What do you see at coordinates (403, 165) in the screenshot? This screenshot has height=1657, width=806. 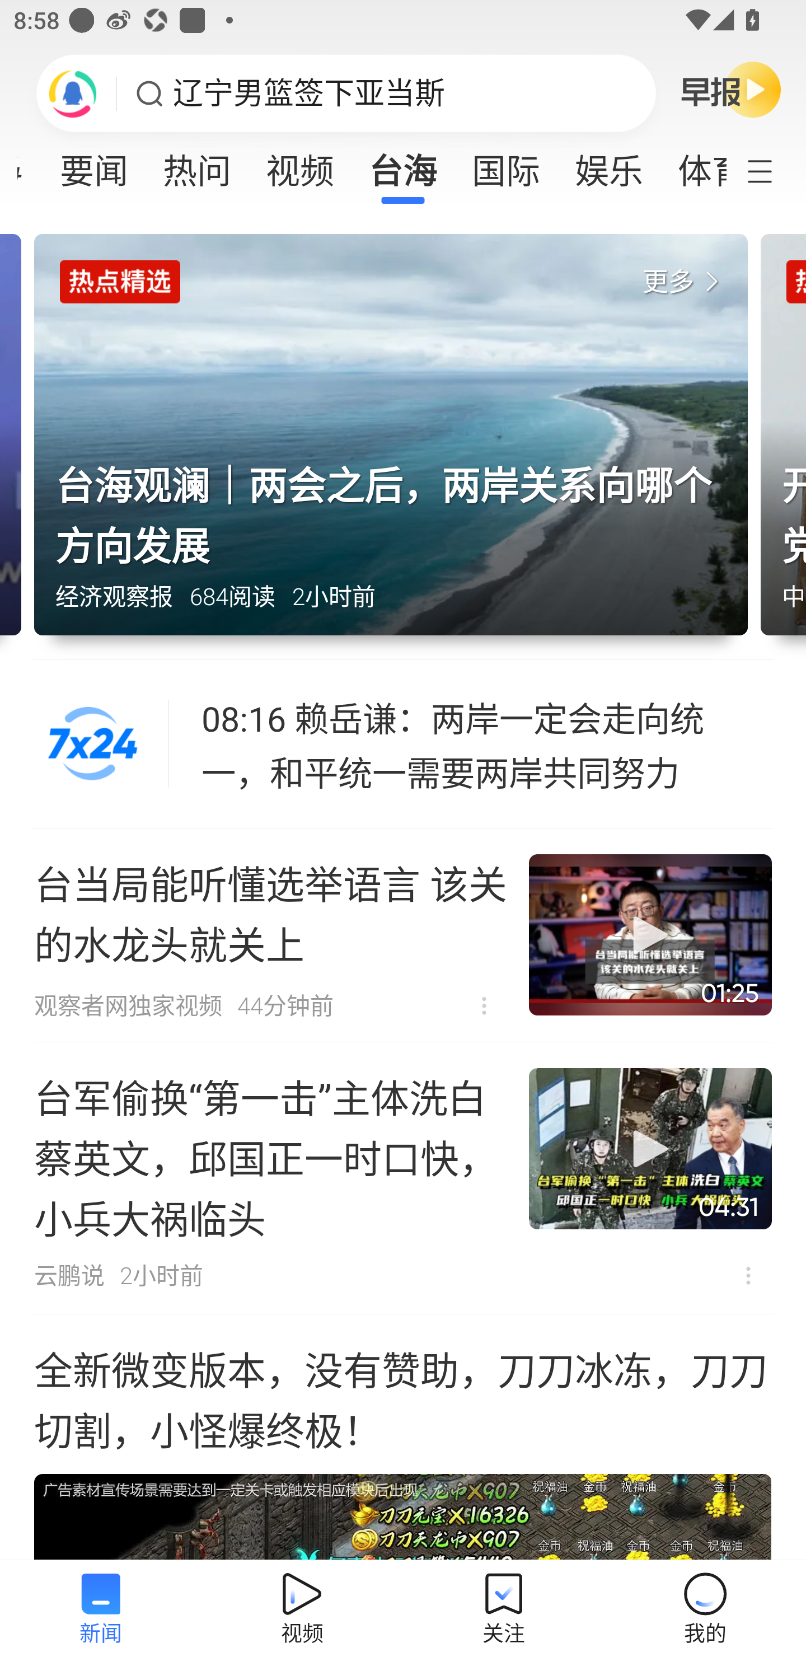 I see `台海` at bounding box center [403, 165].